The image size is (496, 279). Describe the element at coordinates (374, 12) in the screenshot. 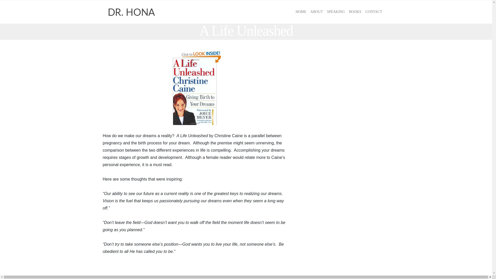

I see `Contact` at that location.